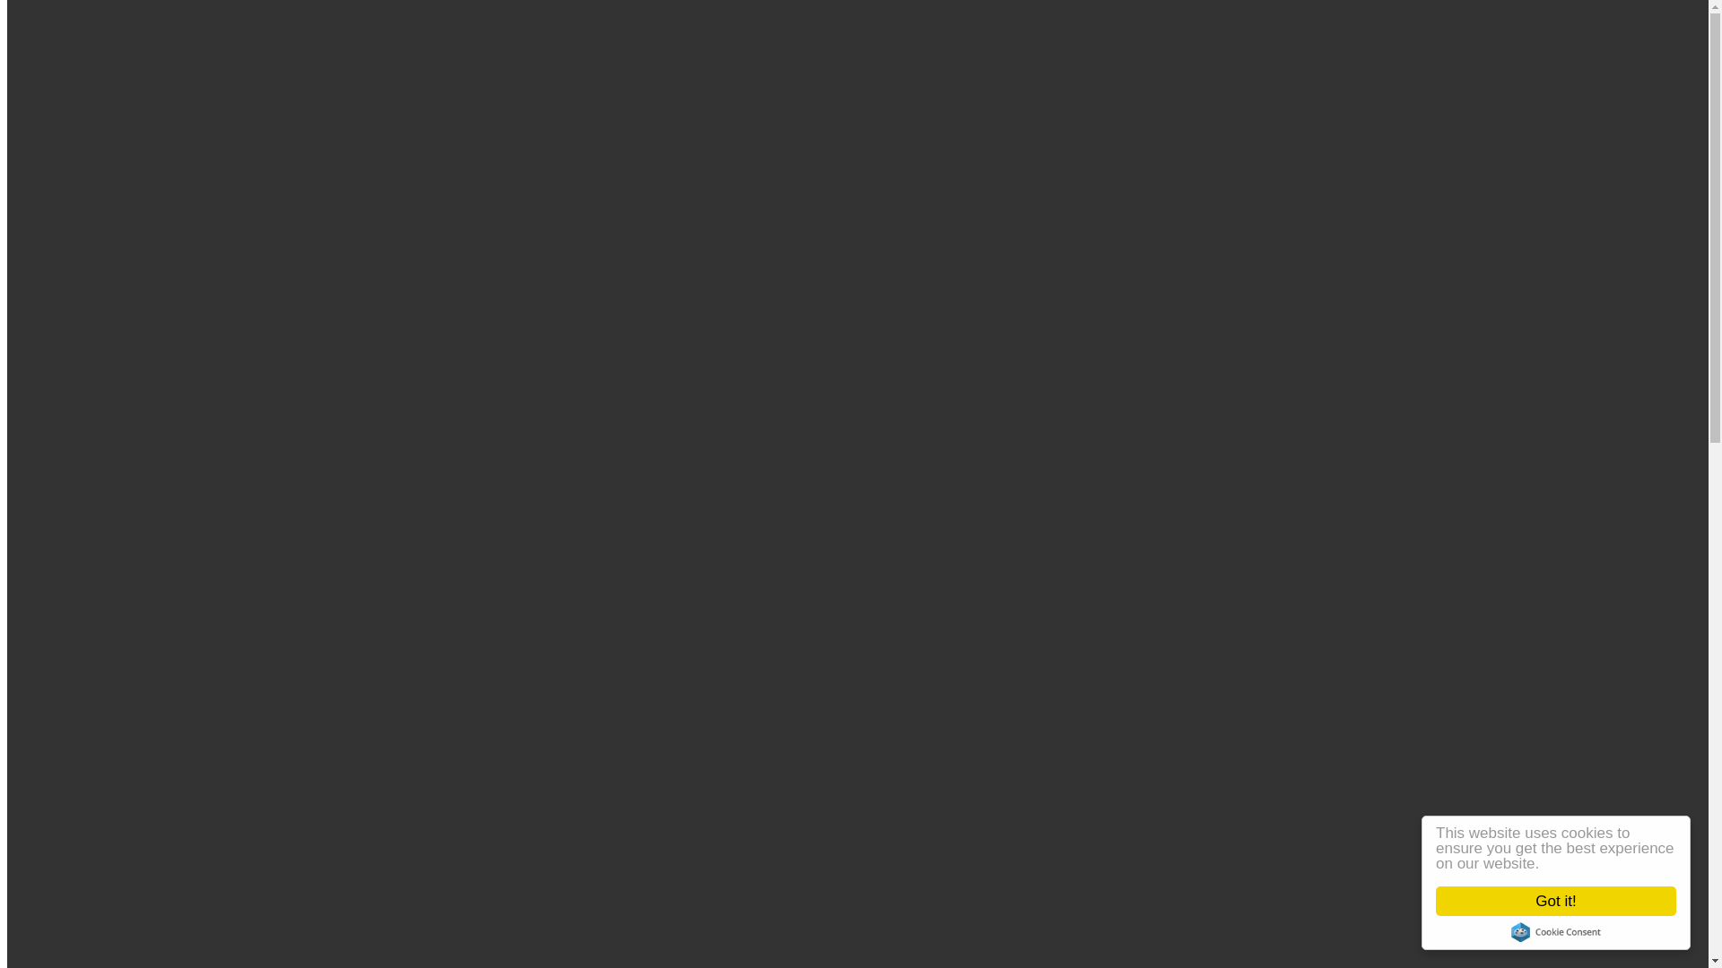  I want to click on Project, so click(63, 803).